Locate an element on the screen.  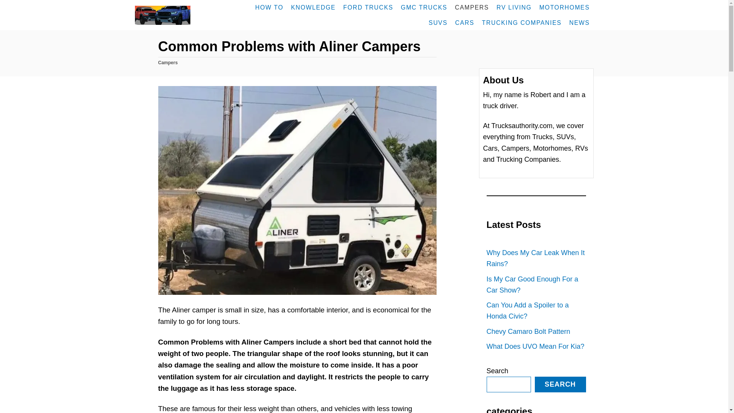
TRUCKING COMPANIES is located at coordinates (521, 23).